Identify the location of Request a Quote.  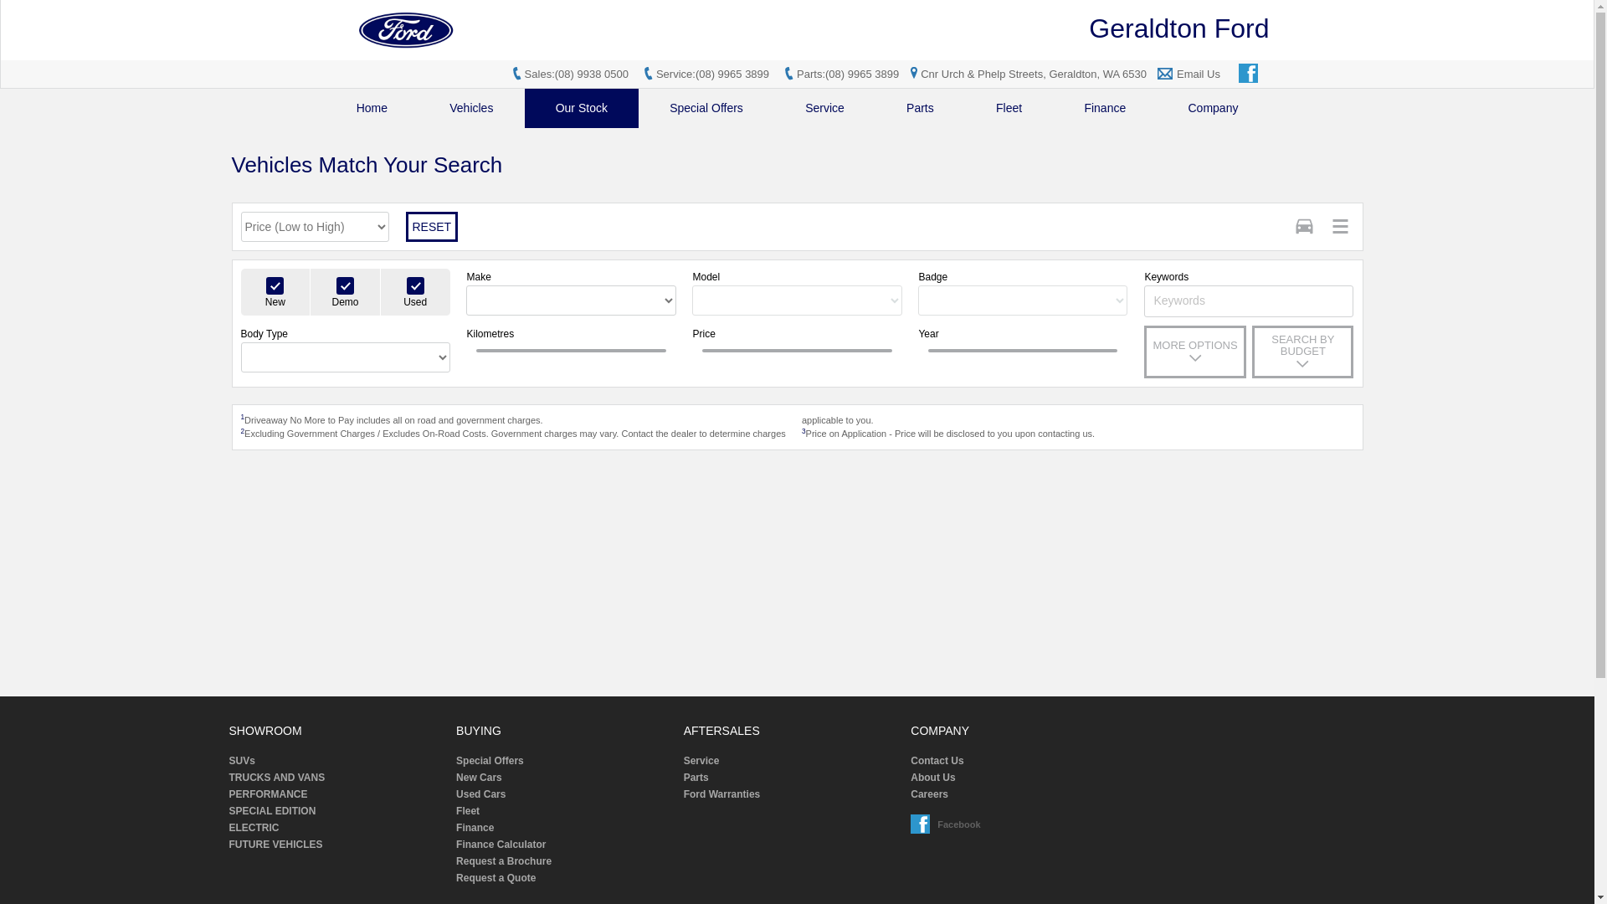
(564, 878).